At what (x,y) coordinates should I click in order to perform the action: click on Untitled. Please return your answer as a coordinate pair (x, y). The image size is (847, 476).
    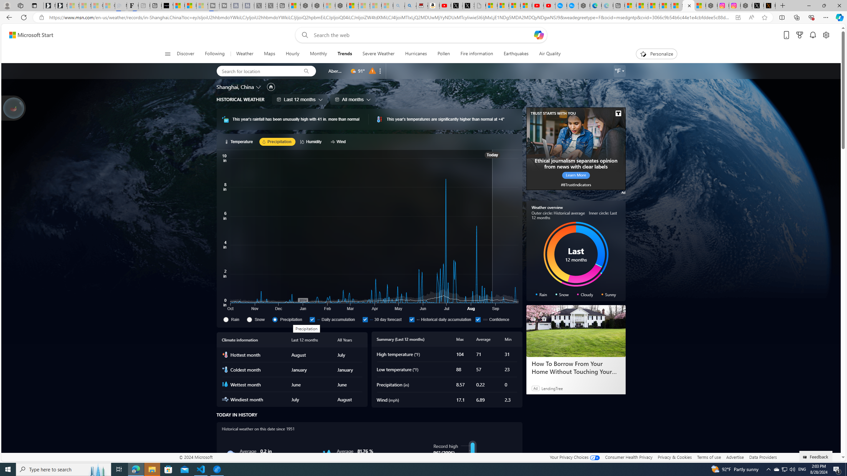
    Looking at the image, I should click on (480, 6).